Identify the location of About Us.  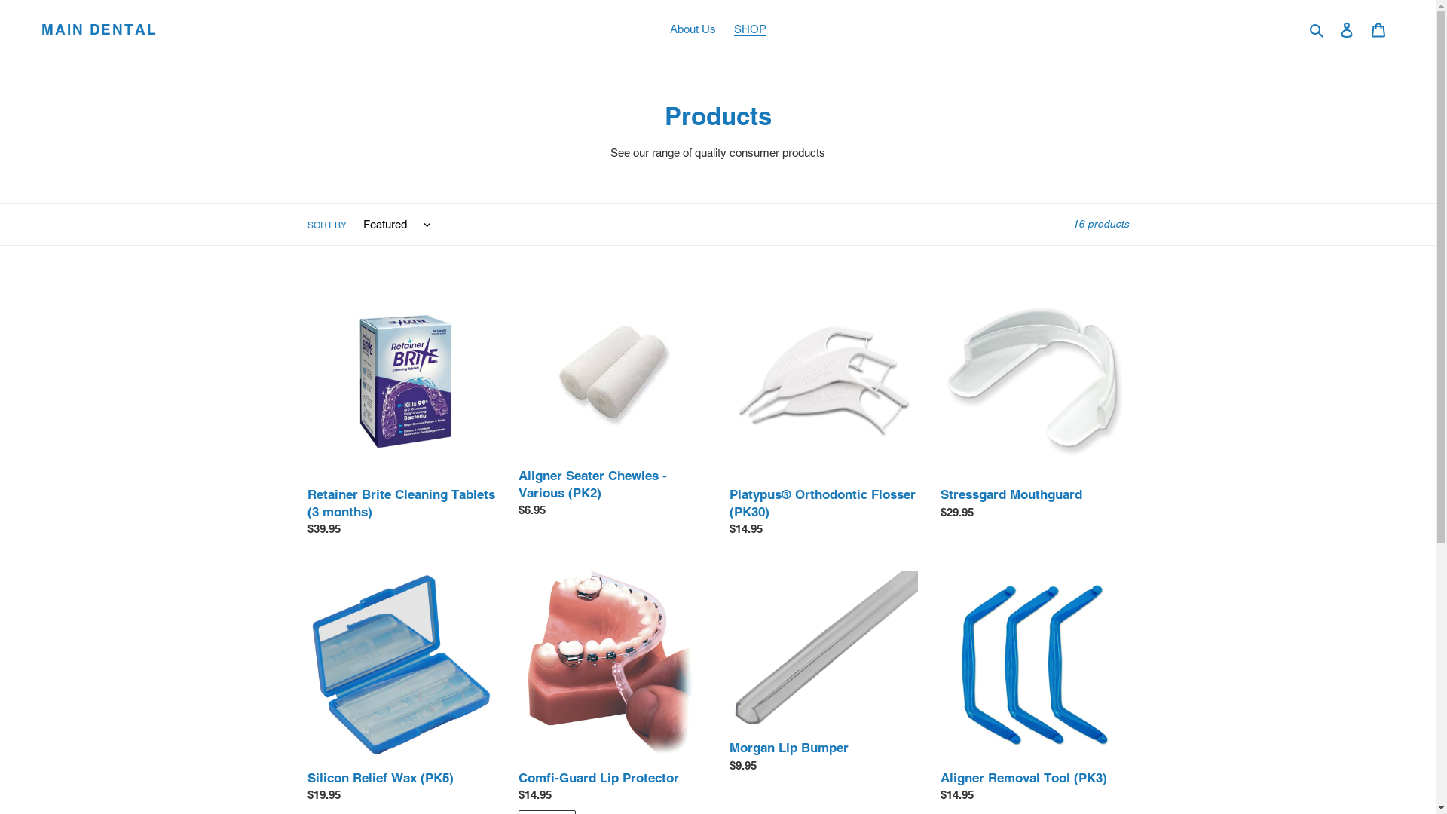
(692, 30).